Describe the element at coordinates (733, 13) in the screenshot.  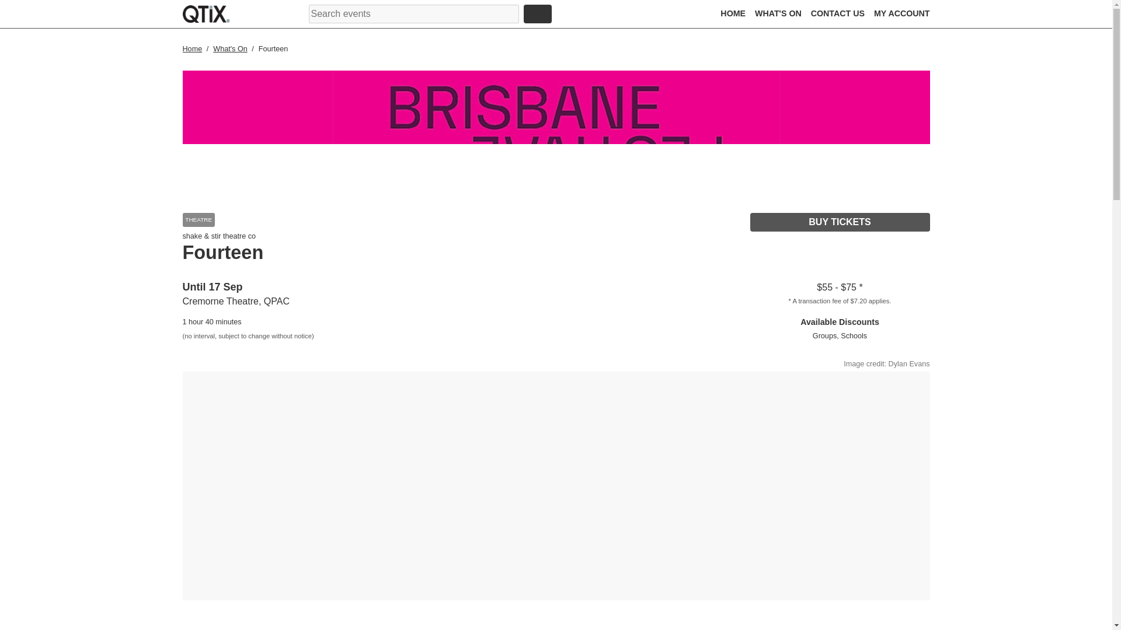
I see `HOME` at that location.